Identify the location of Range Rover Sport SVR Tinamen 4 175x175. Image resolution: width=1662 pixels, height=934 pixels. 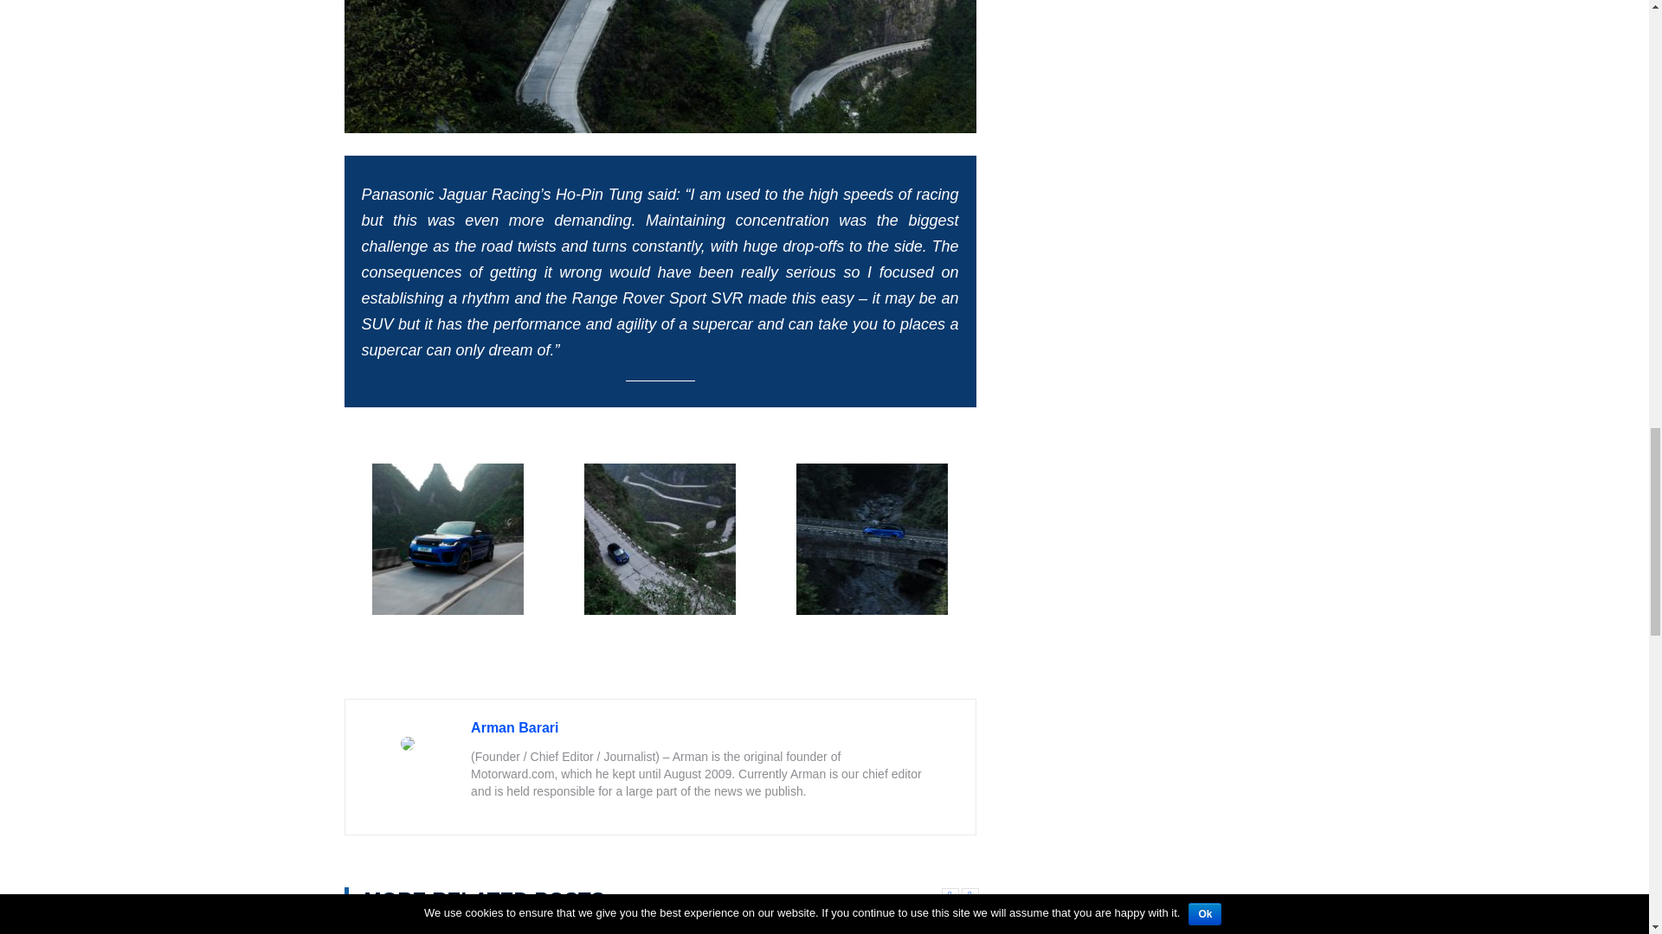
(871, 538).